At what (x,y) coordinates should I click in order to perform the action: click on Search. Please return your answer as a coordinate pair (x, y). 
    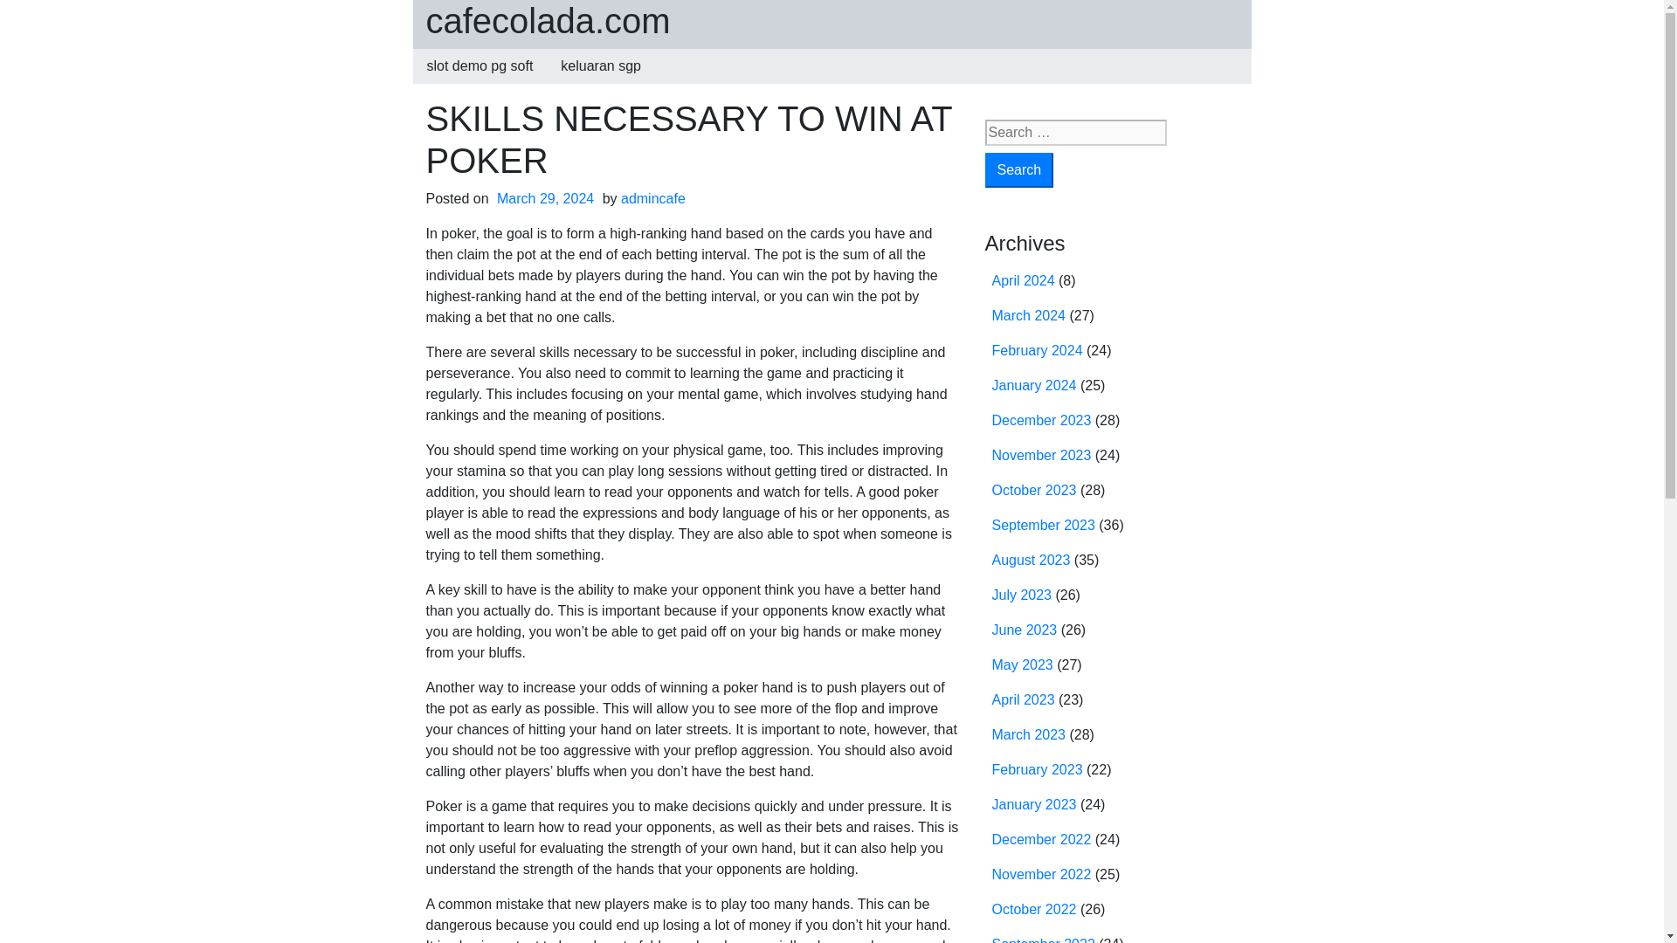
    Looking at the image, I should click on (1020, 169).